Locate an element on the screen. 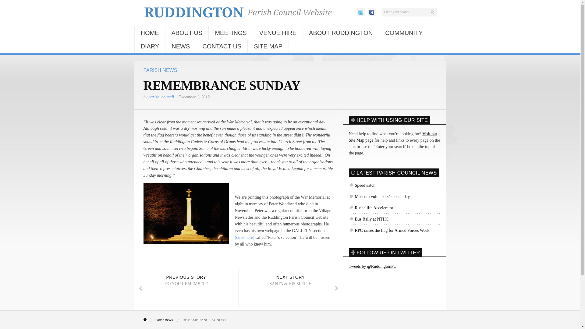  Site map is located at coordinates (393, 137).